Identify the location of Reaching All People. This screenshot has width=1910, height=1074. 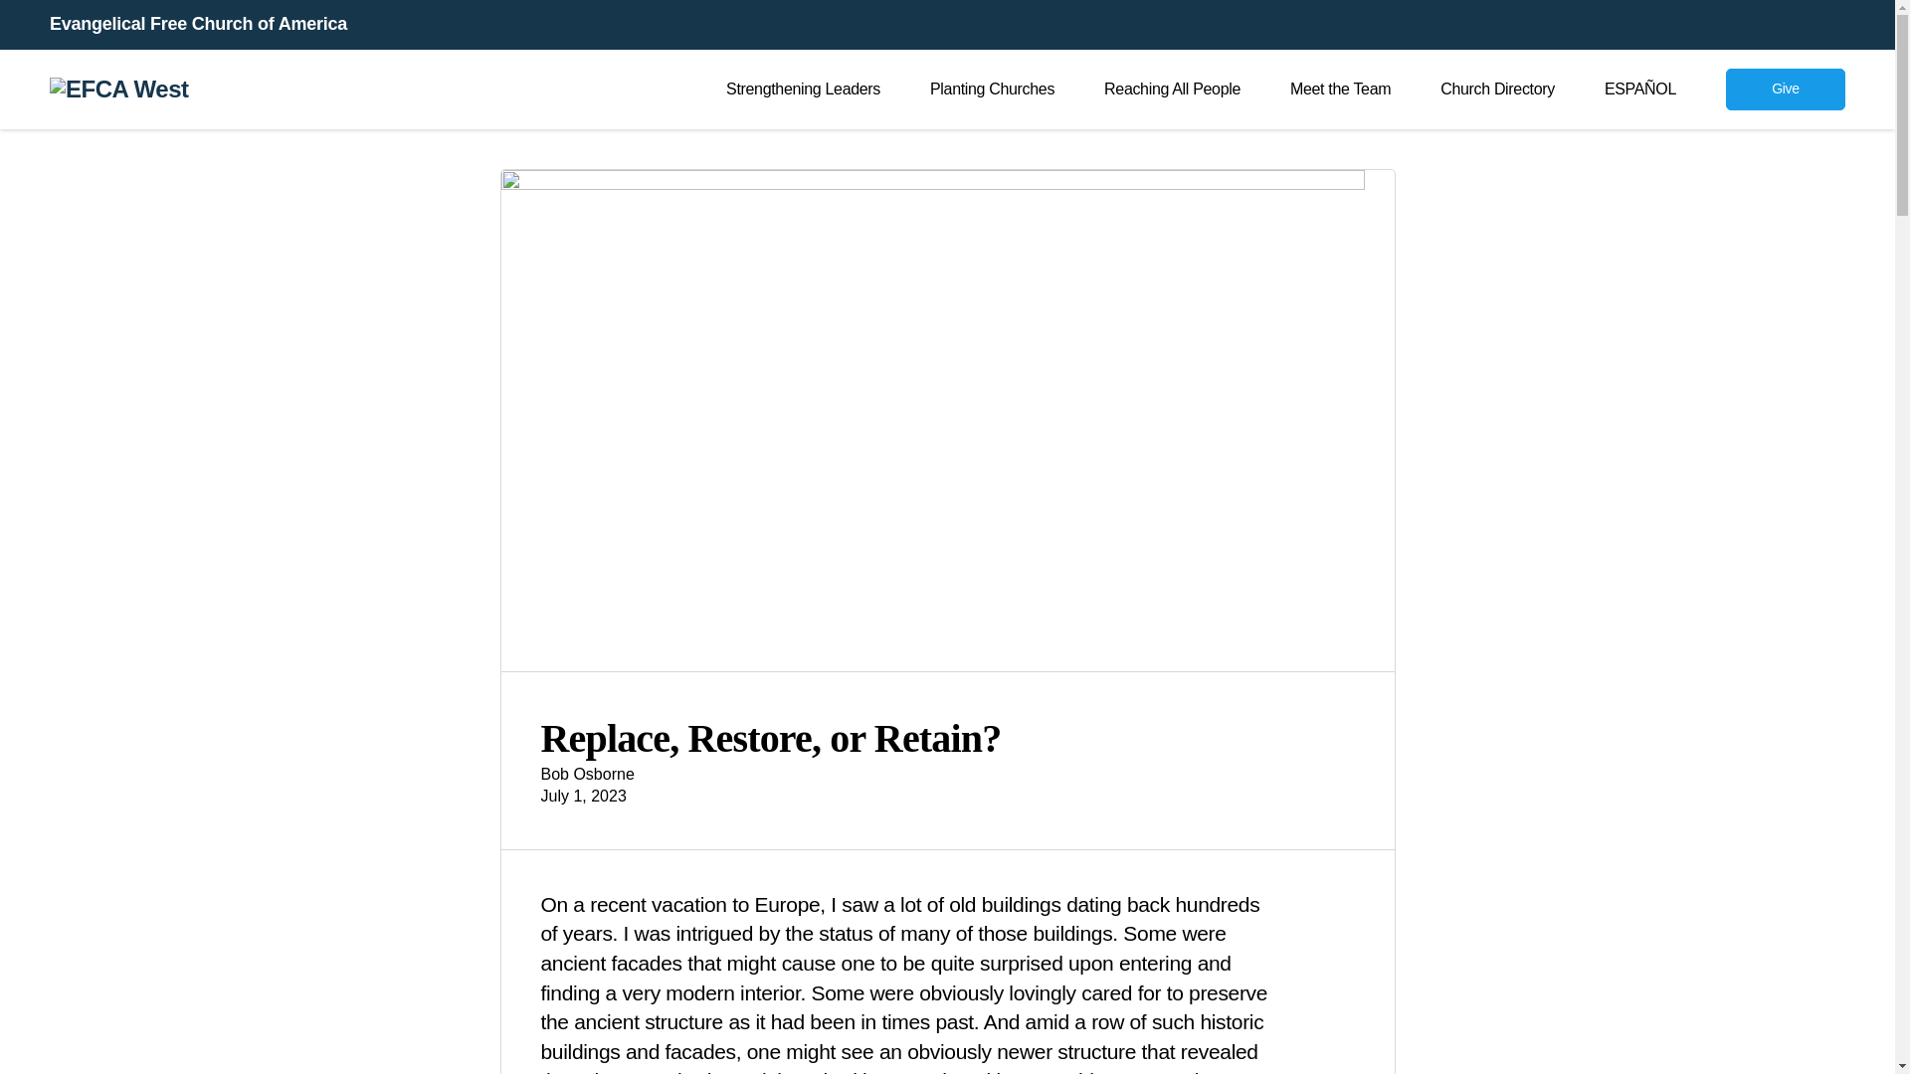
(1172, 89).